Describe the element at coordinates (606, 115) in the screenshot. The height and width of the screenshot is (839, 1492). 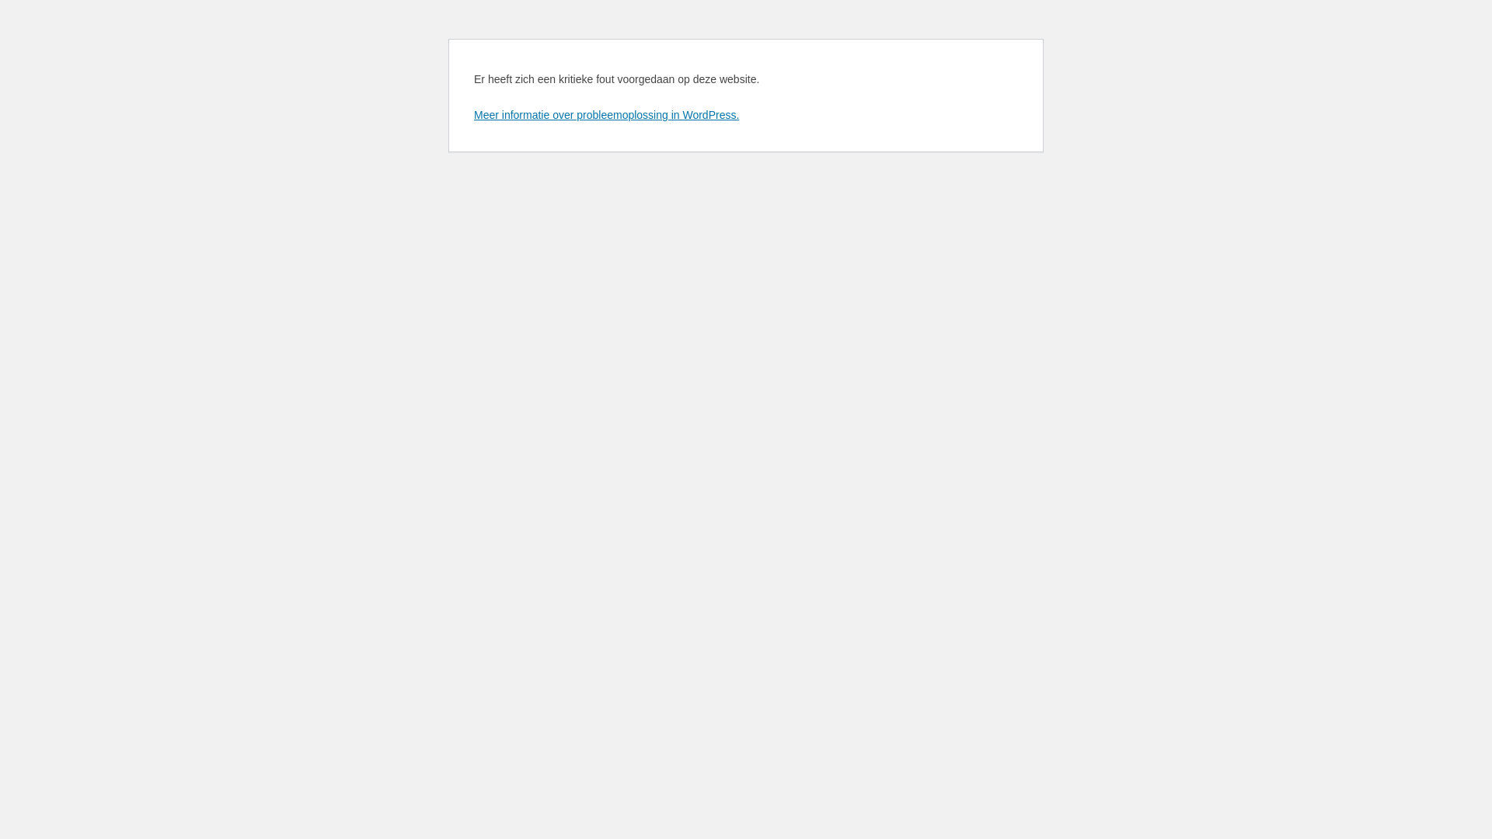
I see `Meer informatie over probleemoplossing in WordPress.` at that location.